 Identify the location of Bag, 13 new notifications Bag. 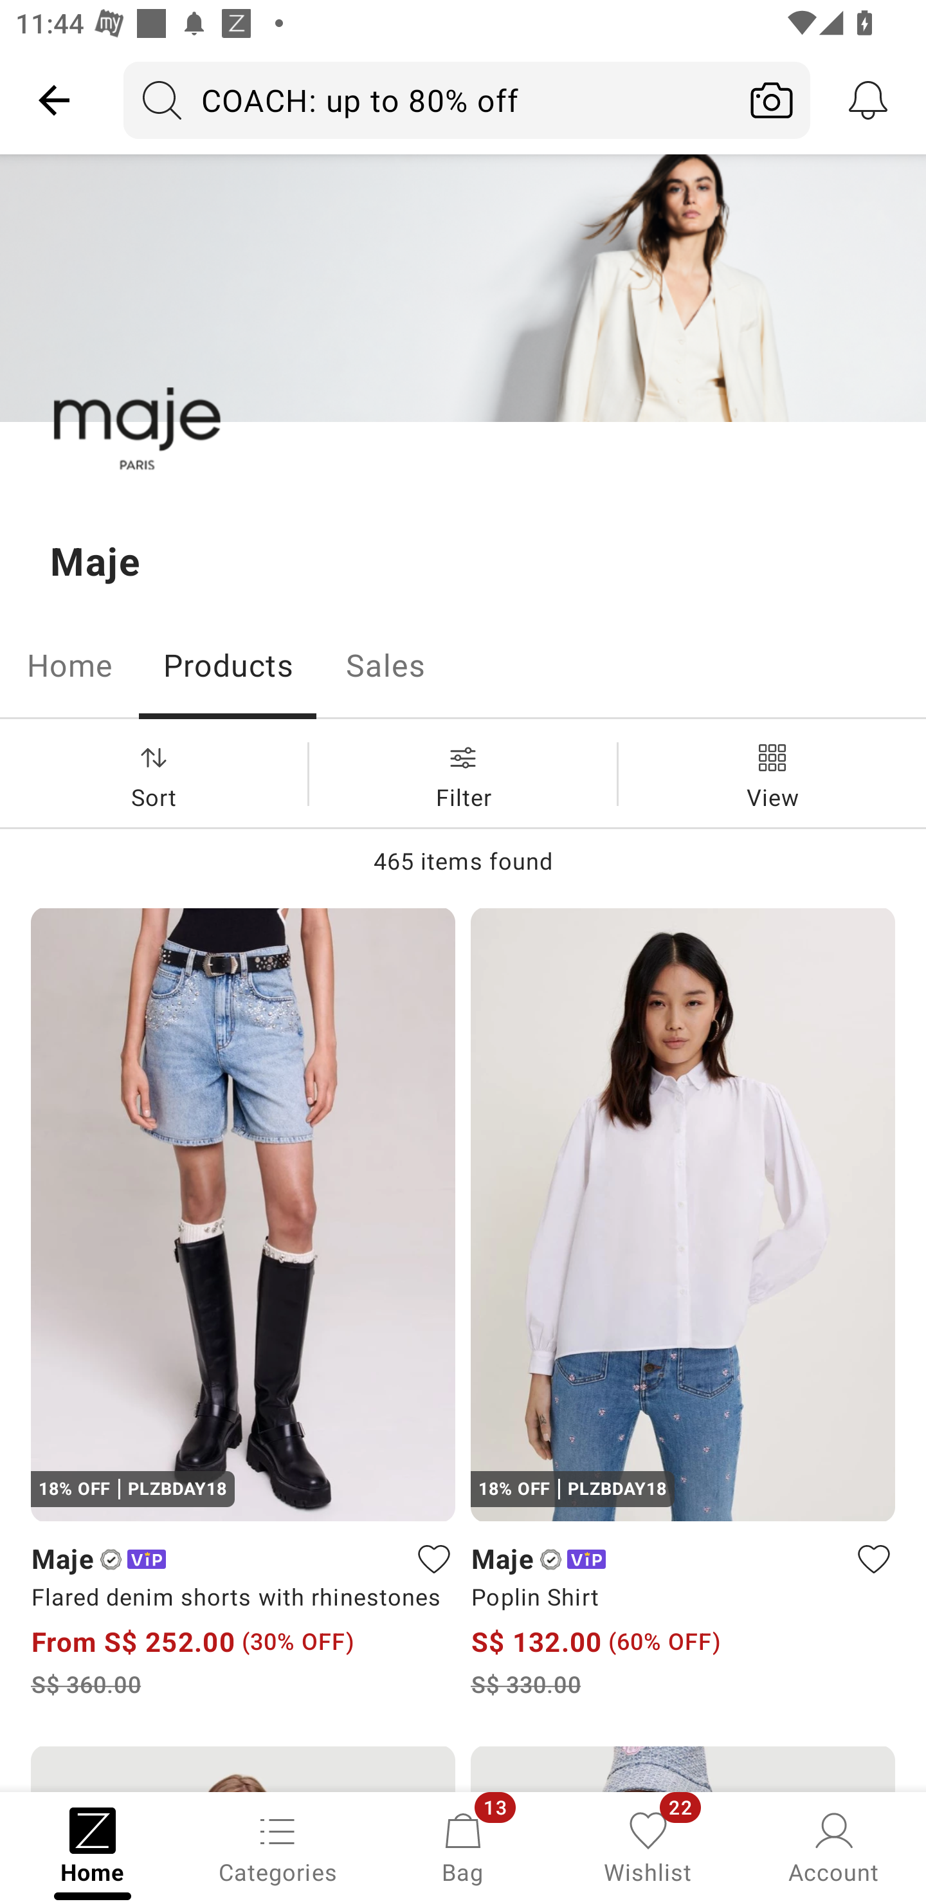
(463, 1846).